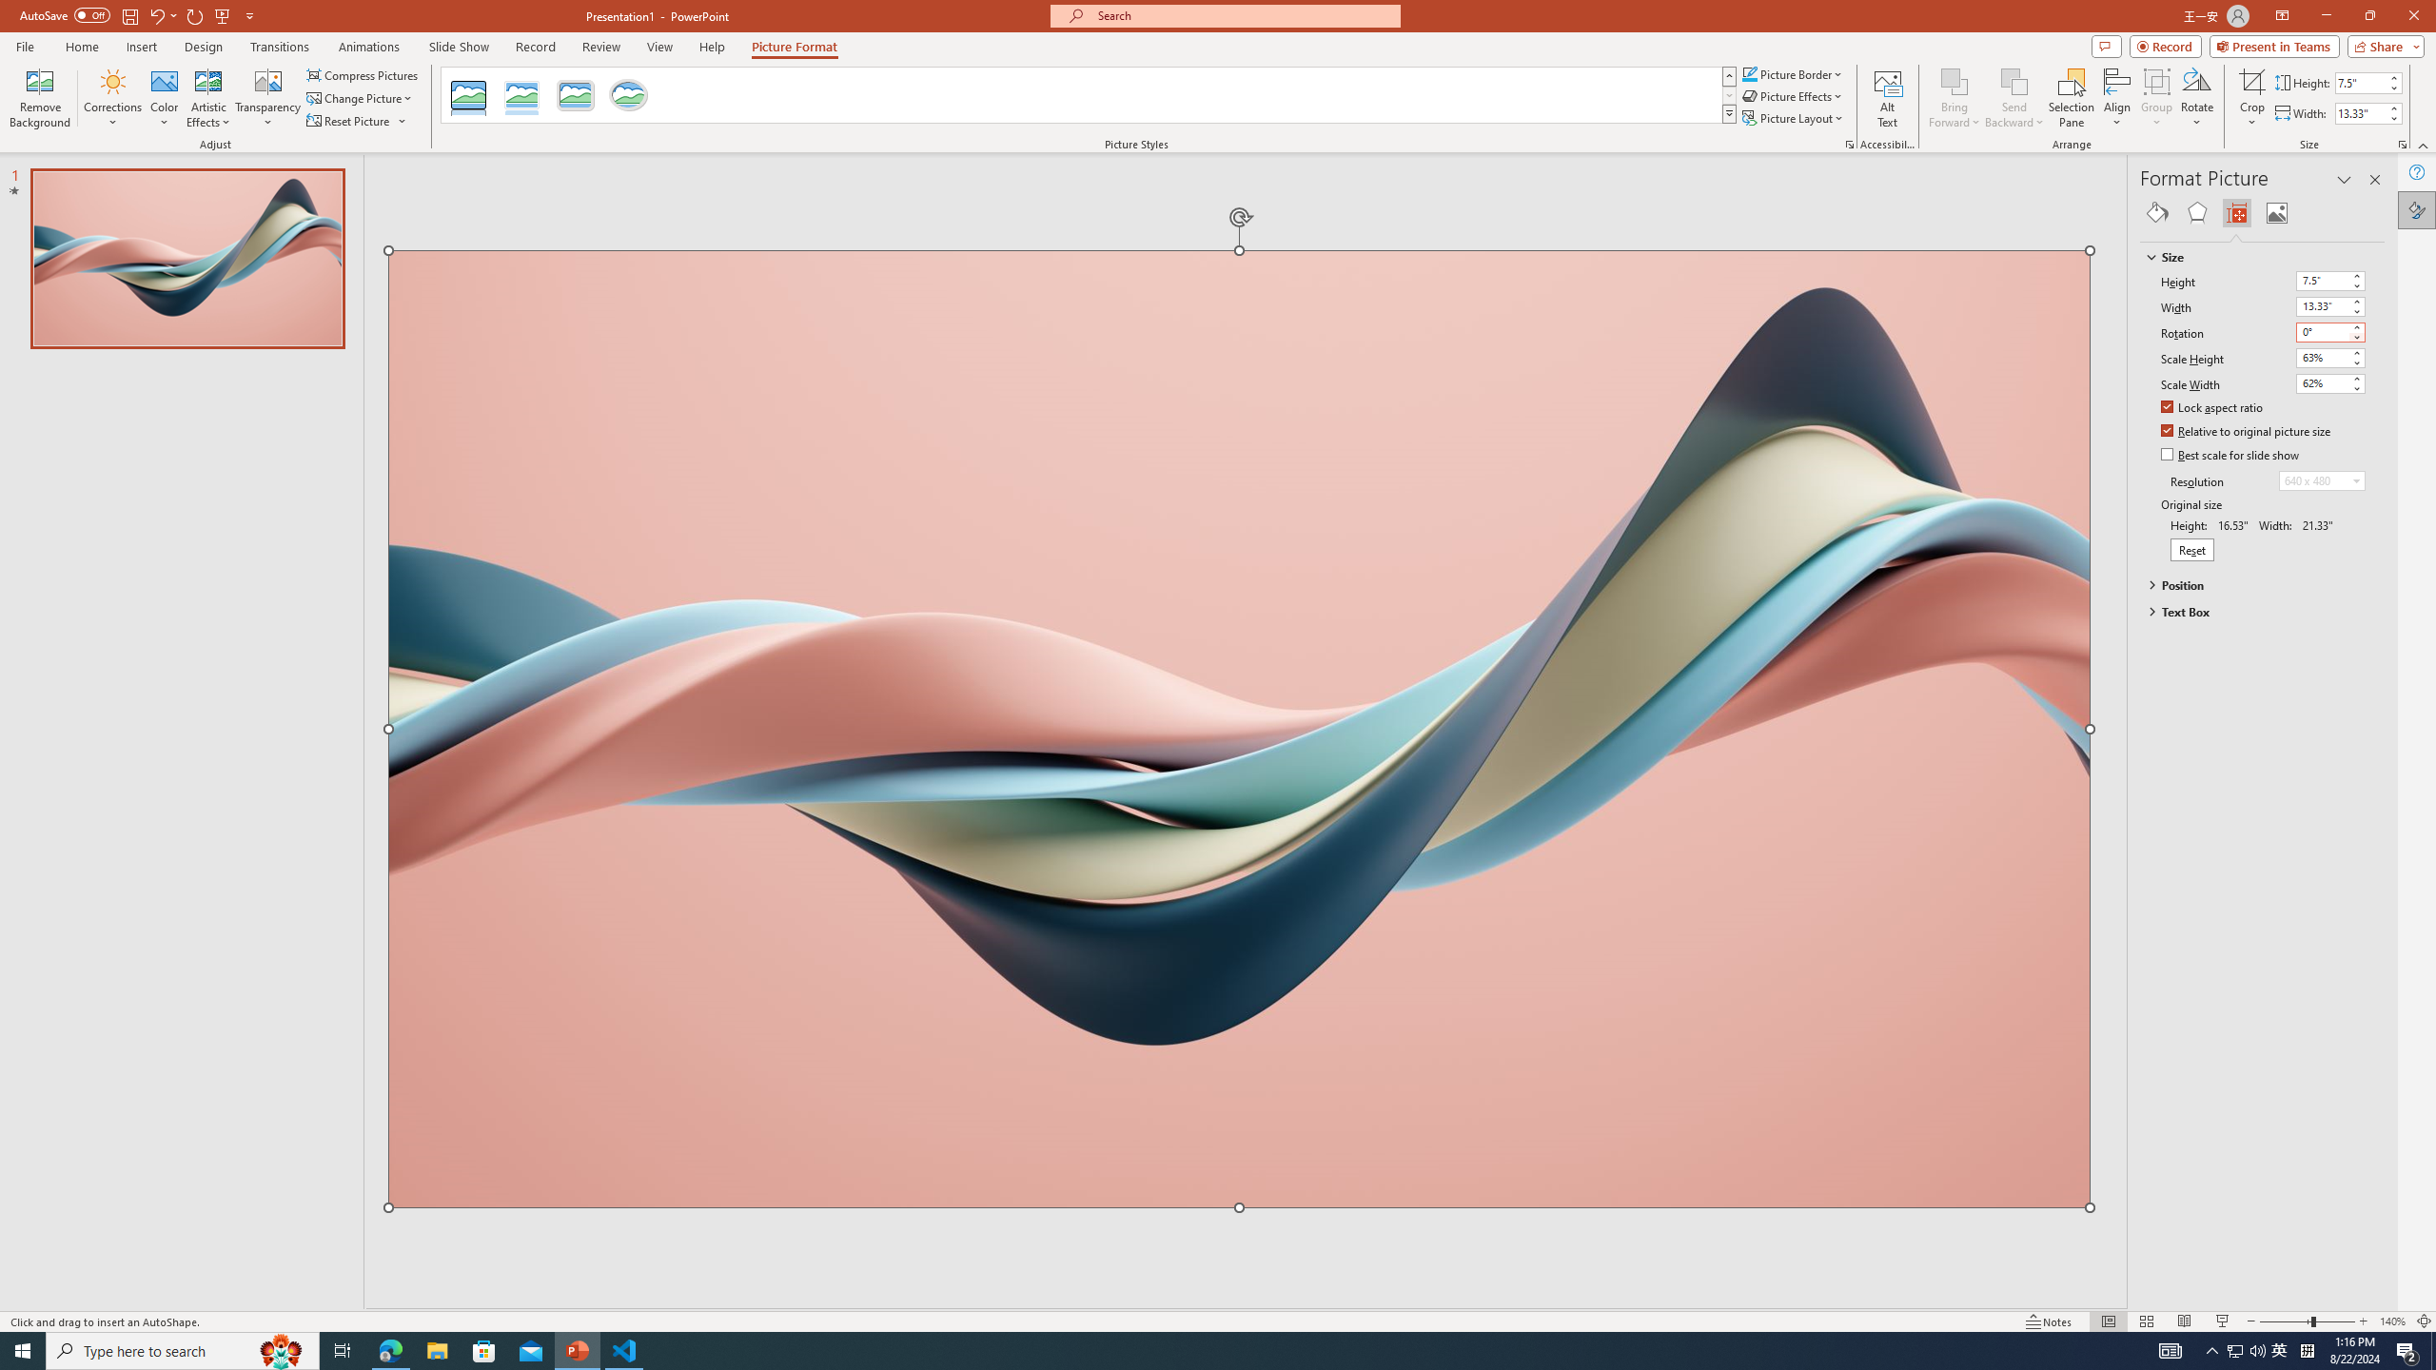 This screenshot has height=1370, width=2436. Describe the element at coordinates (1239, 729) in the screenshot. I see `Wavy 3D art` at that location.